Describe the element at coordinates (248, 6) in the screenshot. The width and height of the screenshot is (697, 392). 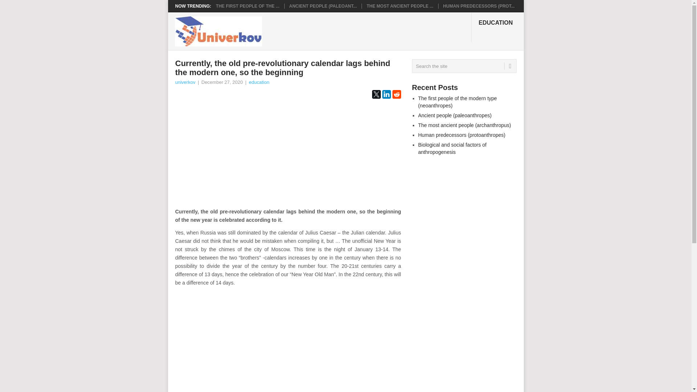
I see `THE FIRST PEOPLE OF THE ...` at that location.